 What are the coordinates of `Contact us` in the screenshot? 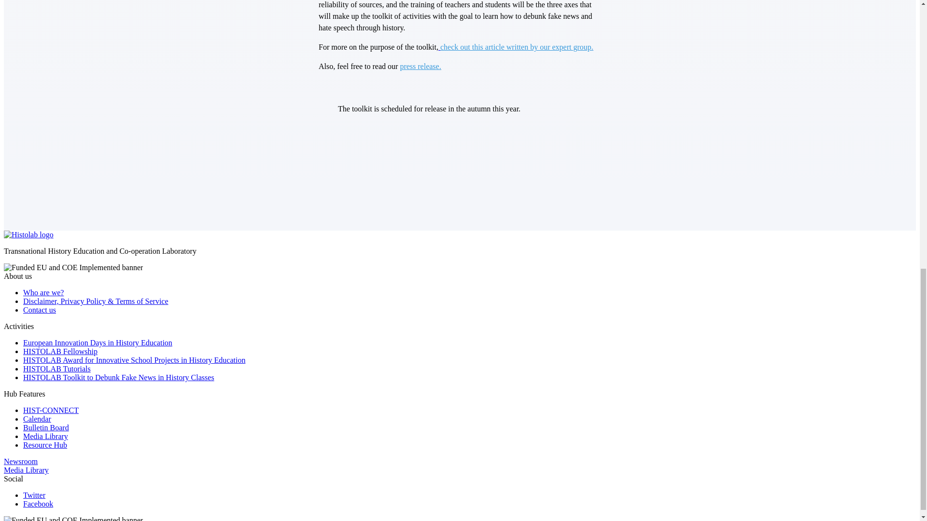 It's located at (40, 310).